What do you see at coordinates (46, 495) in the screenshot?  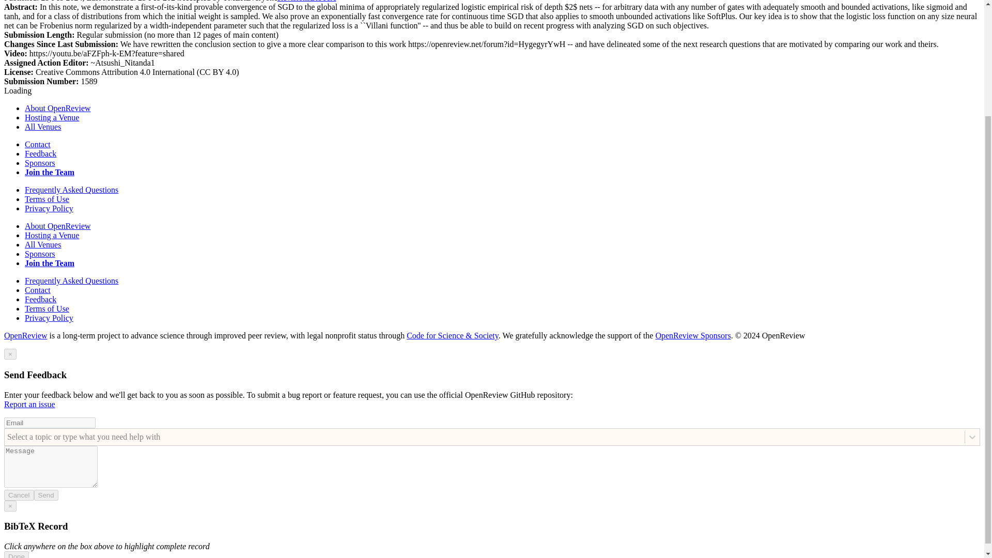 I see `Send` at bounding box center [46, 495].